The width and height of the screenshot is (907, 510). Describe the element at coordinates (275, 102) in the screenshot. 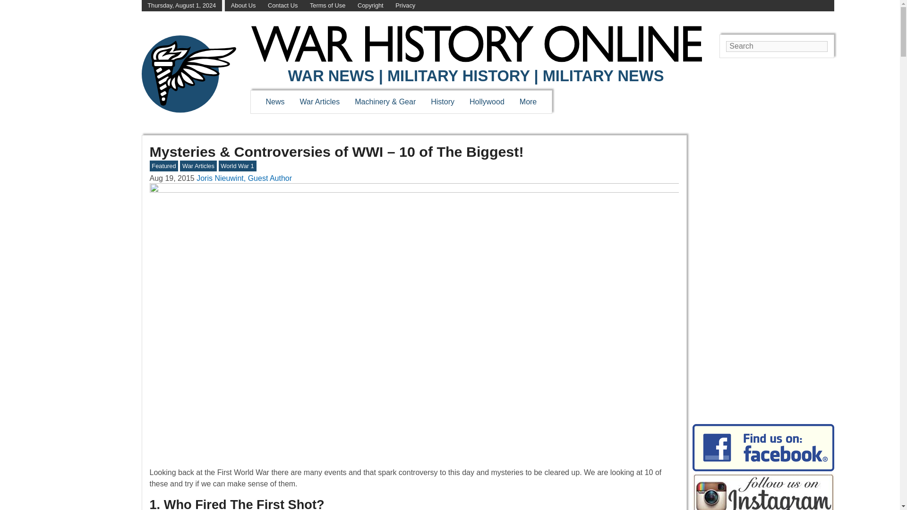

I see `News` at that location.